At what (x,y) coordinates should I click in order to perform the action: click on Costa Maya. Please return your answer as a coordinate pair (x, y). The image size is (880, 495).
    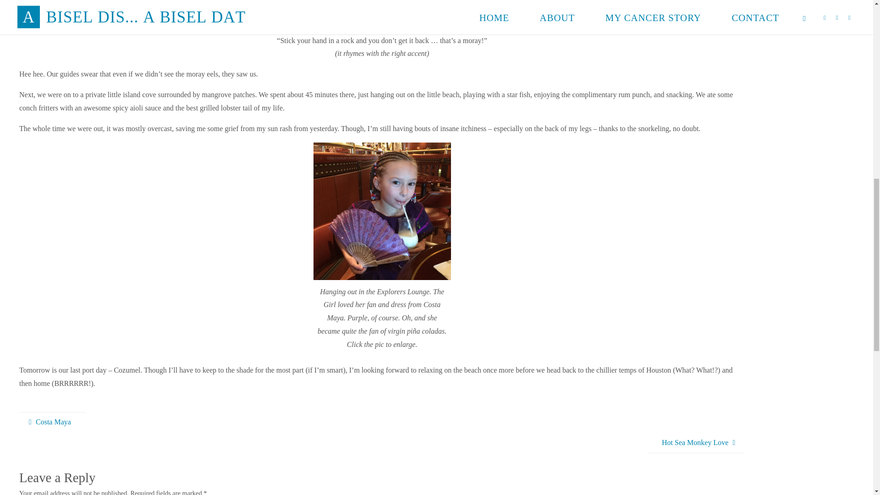
    Looking at the image, I should click on (52, 422).